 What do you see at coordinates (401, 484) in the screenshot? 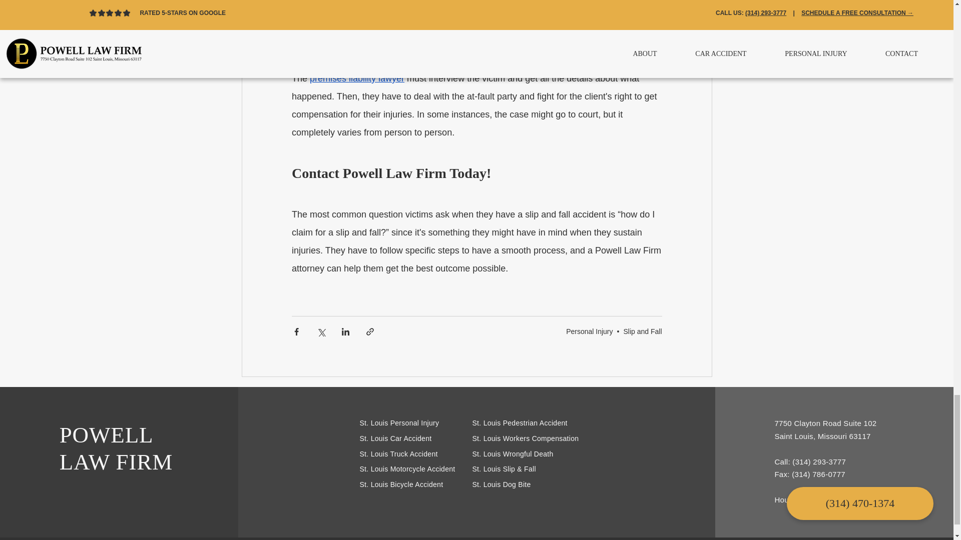
I see `St. Louis Bicycle Accident` at bounding box center [401, 484].